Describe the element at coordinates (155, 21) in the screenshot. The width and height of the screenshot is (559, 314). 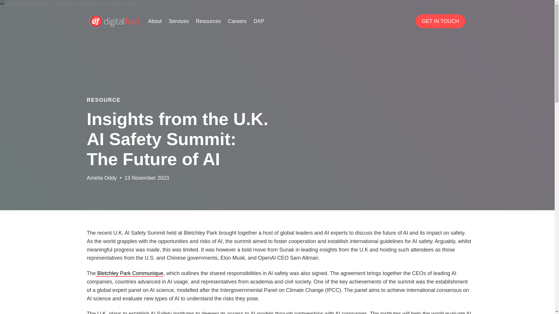
I see `About` at that location.